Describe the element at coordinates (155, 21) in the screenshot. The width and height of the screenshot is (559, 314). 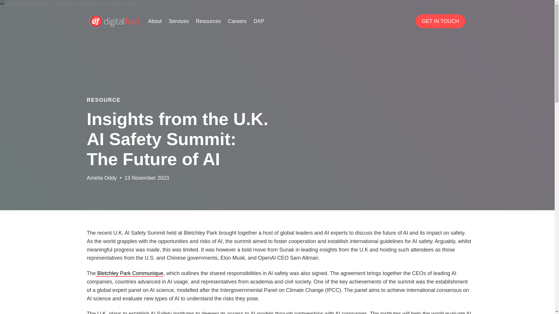
I see `About` at that location.